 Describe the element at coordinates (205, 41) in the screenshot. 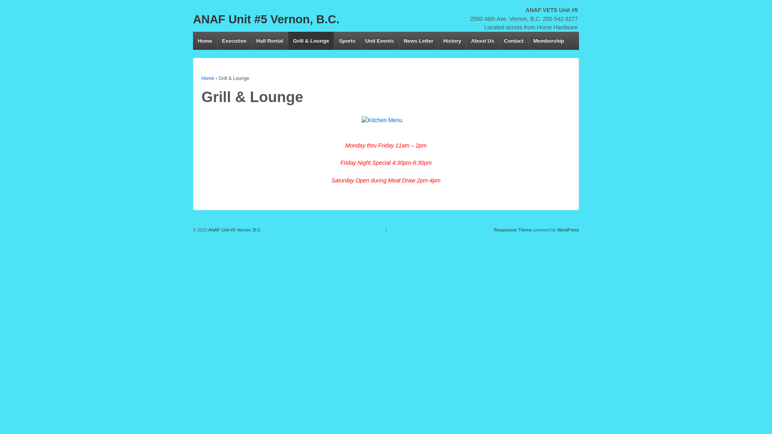

I see `Home` at that location.